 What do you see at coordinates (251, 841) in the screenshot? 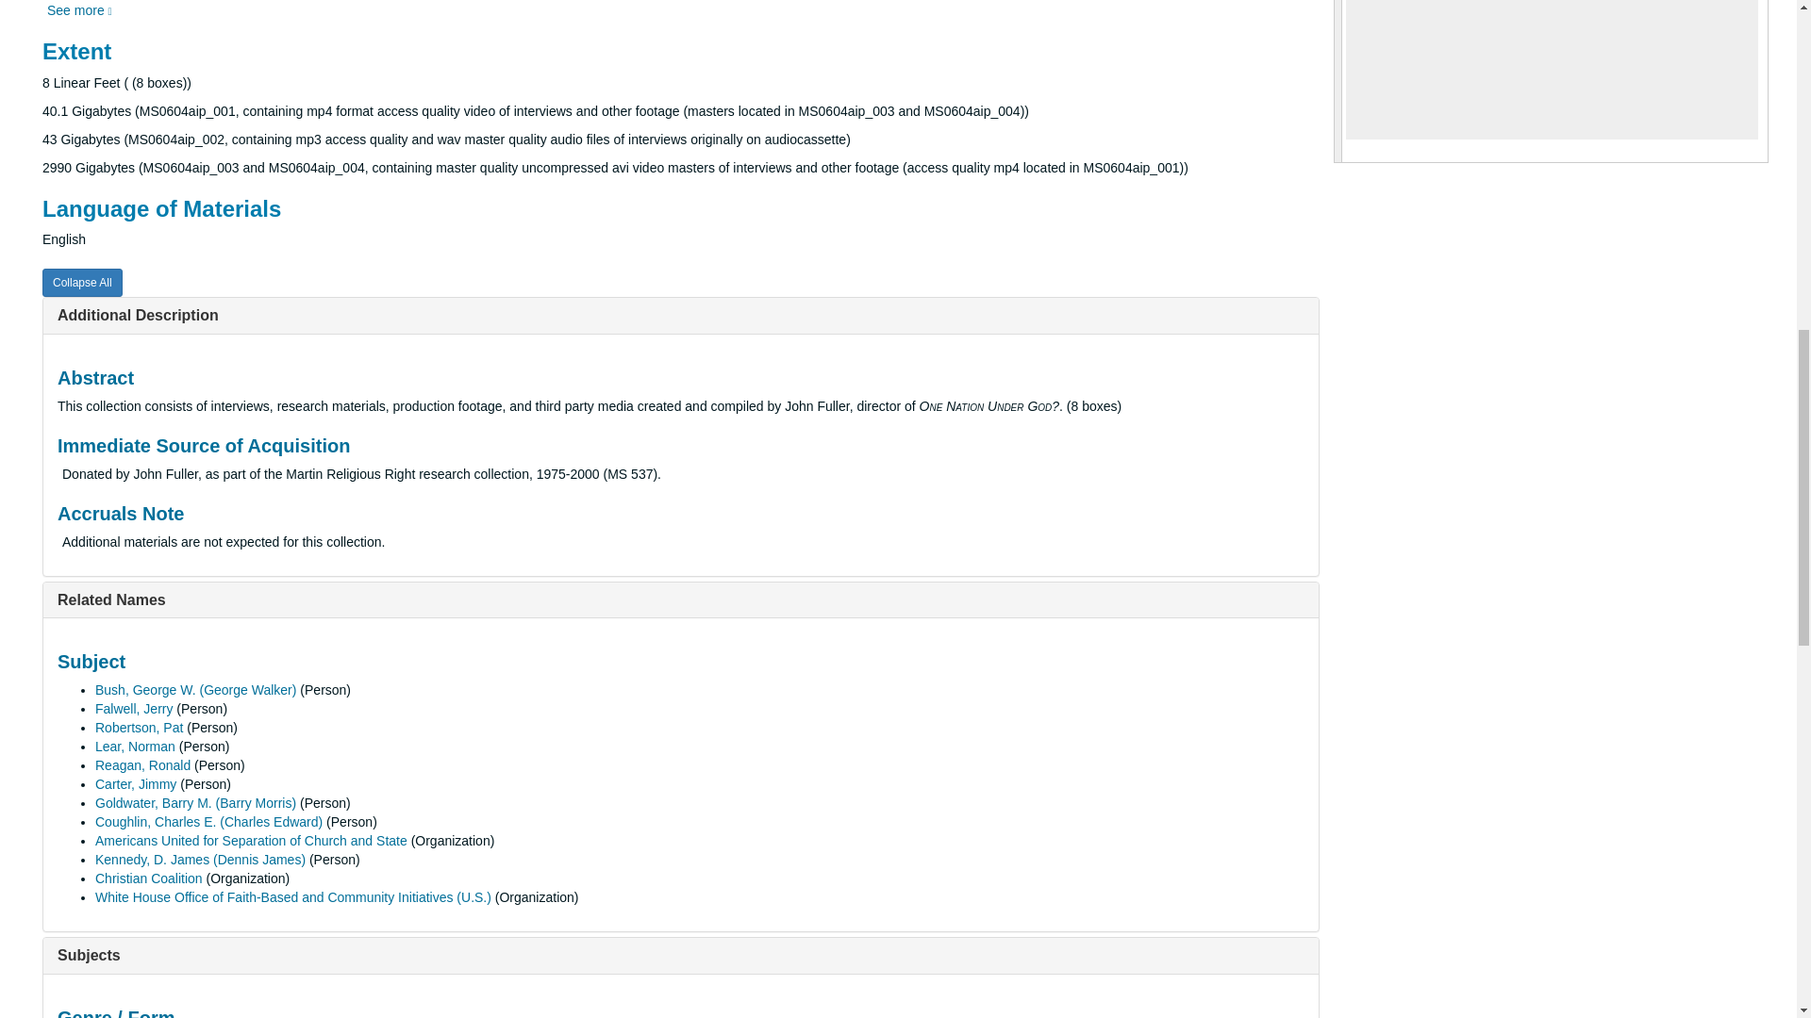
I see `Americans United for Separation of Church and State` at bounding box center [251, 841].